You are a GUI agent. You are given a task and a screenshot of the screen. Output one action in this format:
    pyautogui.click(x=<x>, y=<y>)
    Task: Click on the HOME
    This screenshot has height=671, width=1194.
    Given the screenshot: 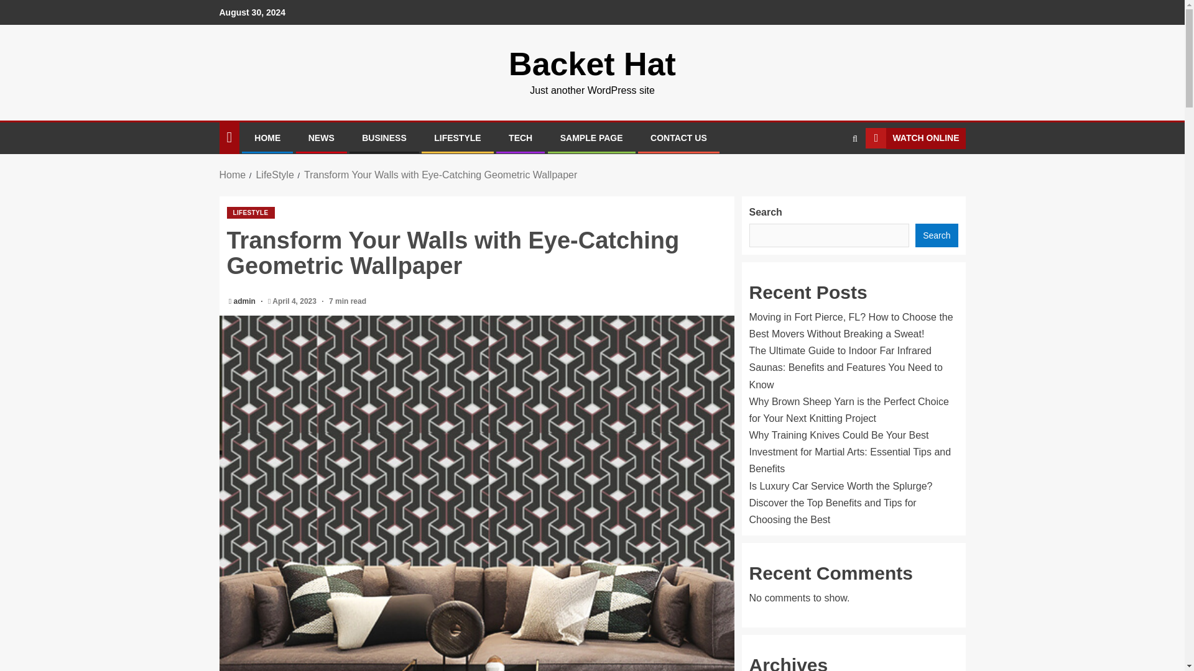 What is the action you would take?
    pyautogui.click(x=267, y=138)
    